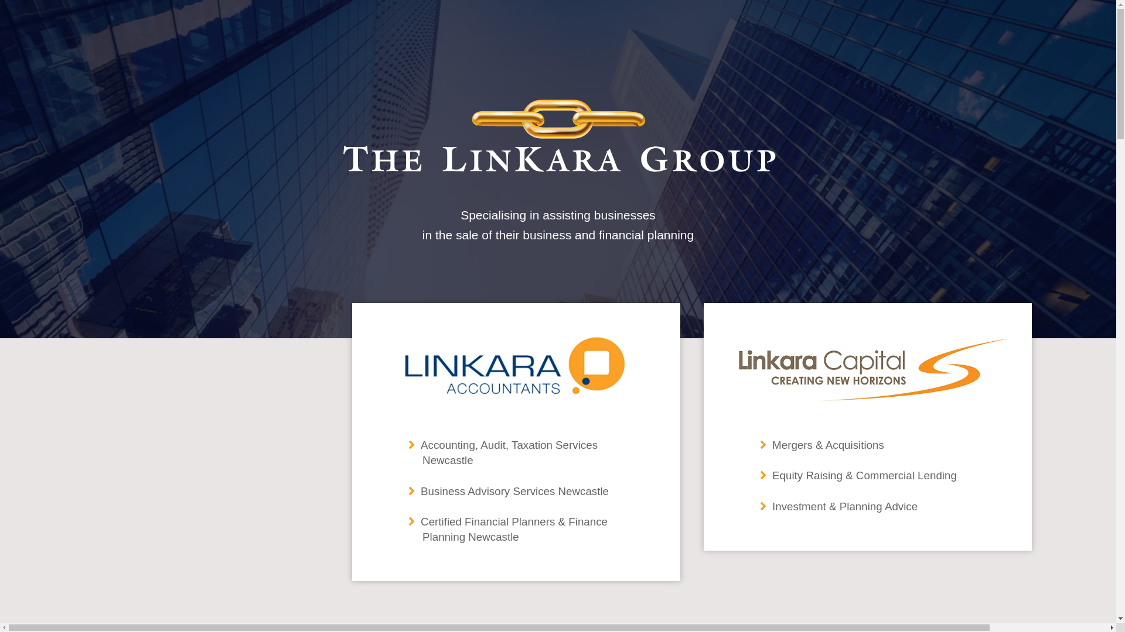 This screenshot has width=1125, height=632. I want to click on Certified Financial Planners & Finance Planning Newcastle, so click(514, 529).